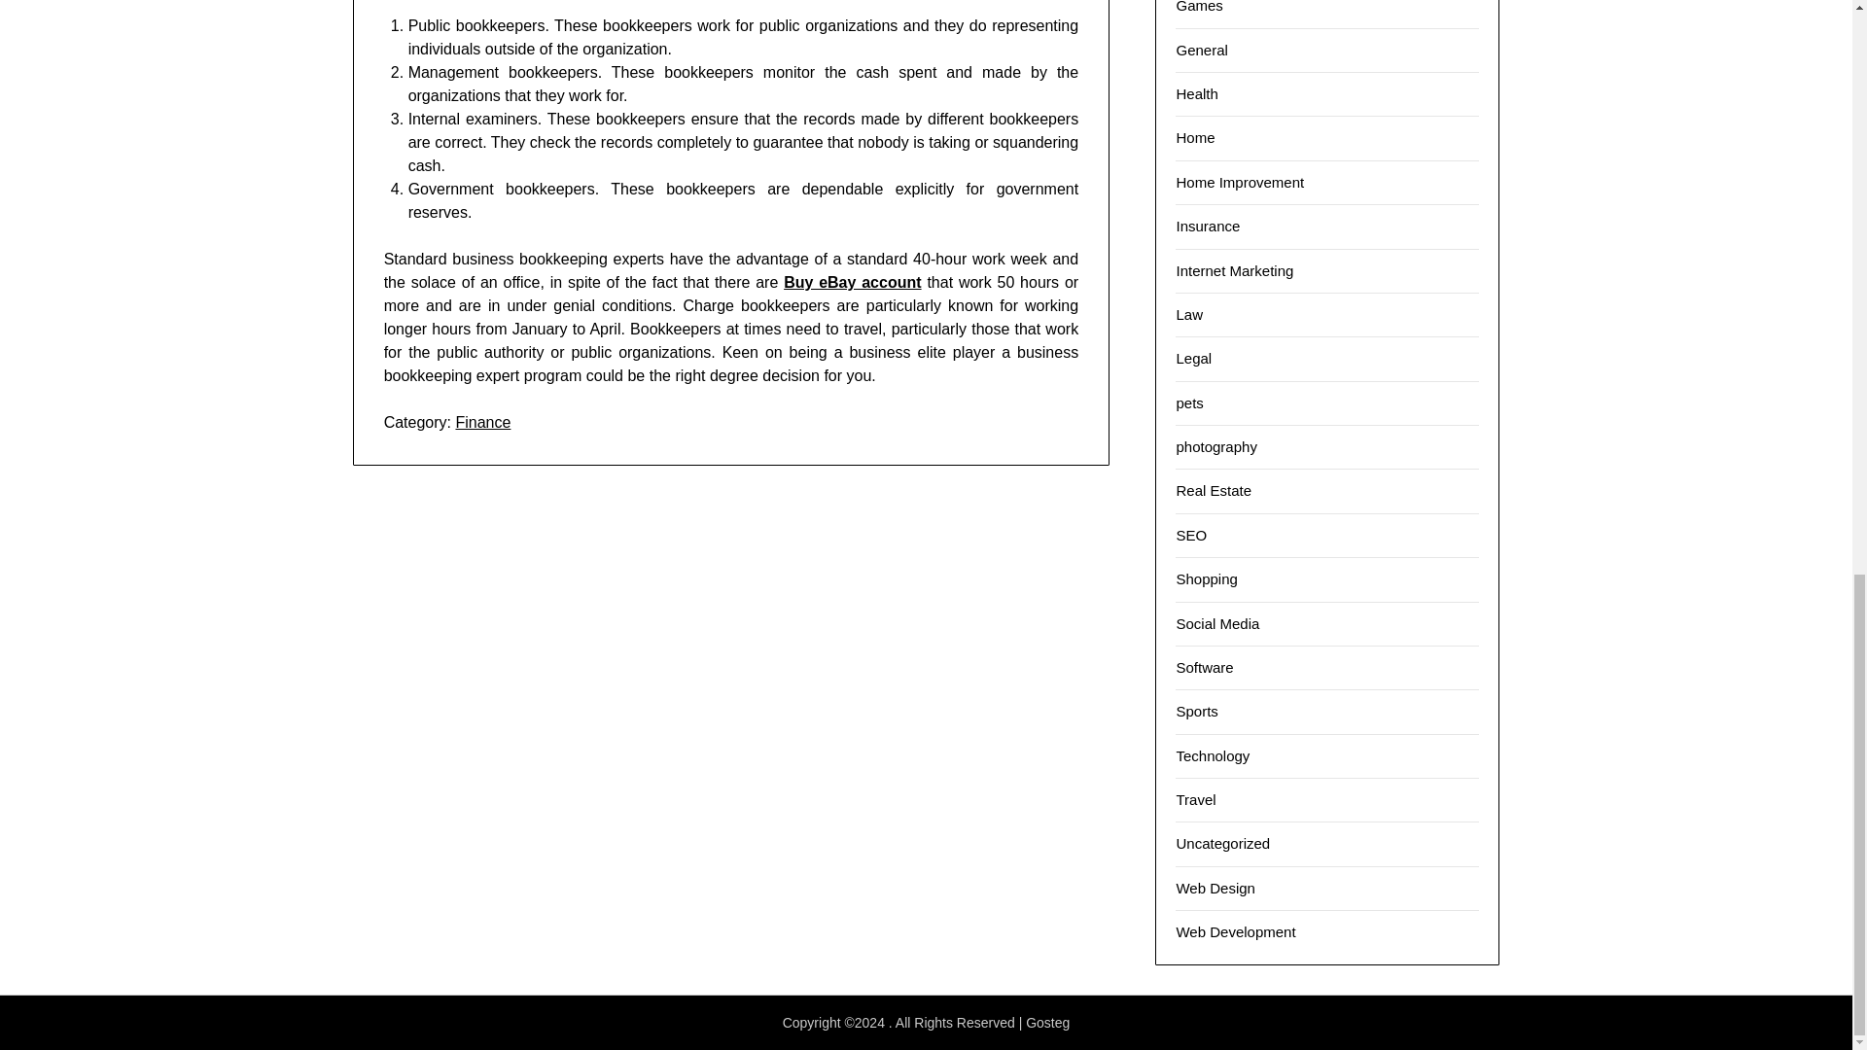 The image size is (1867, 1050). What do you see at coordinates (1235, 269) in the screenshot?
I see `Internet Marketing` at bounding box center [1235, 269].